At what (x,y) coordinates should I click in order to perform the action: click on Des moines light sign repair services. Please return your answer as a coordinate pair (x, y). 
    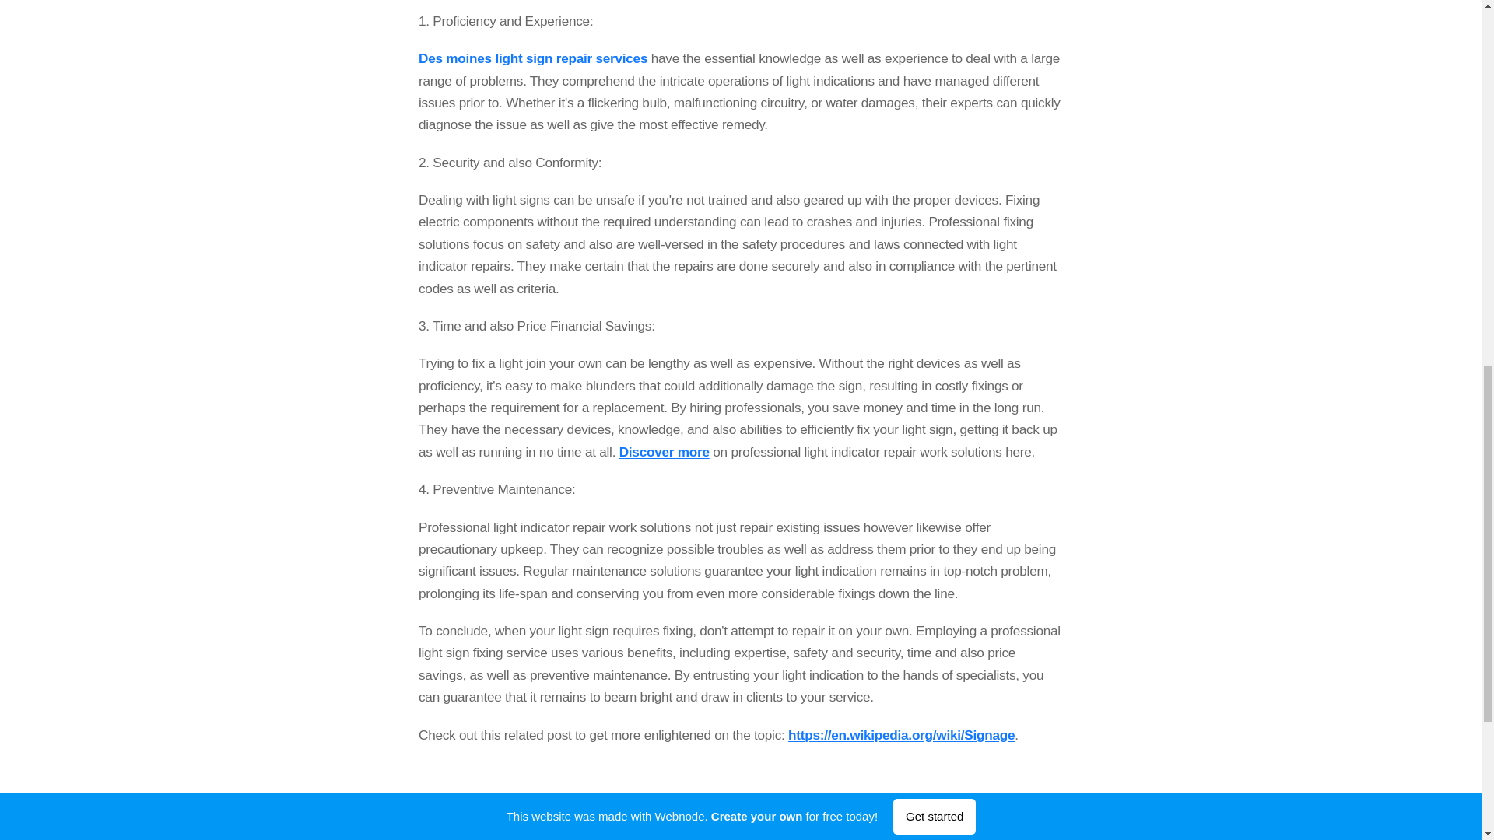
    Looking at the image, I should click on (532, 58).